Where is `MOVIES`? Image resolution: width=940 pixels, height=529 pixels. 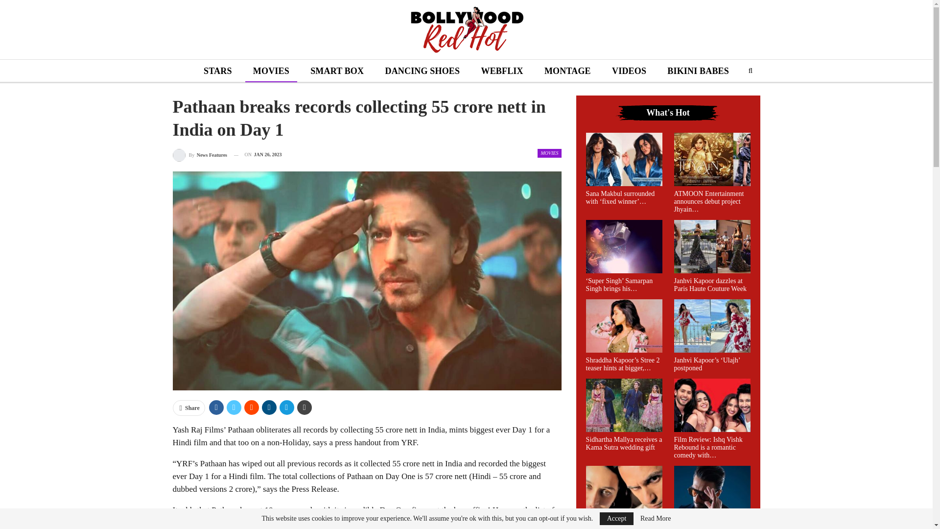
MOVIES is located at coordinates (549, 153).